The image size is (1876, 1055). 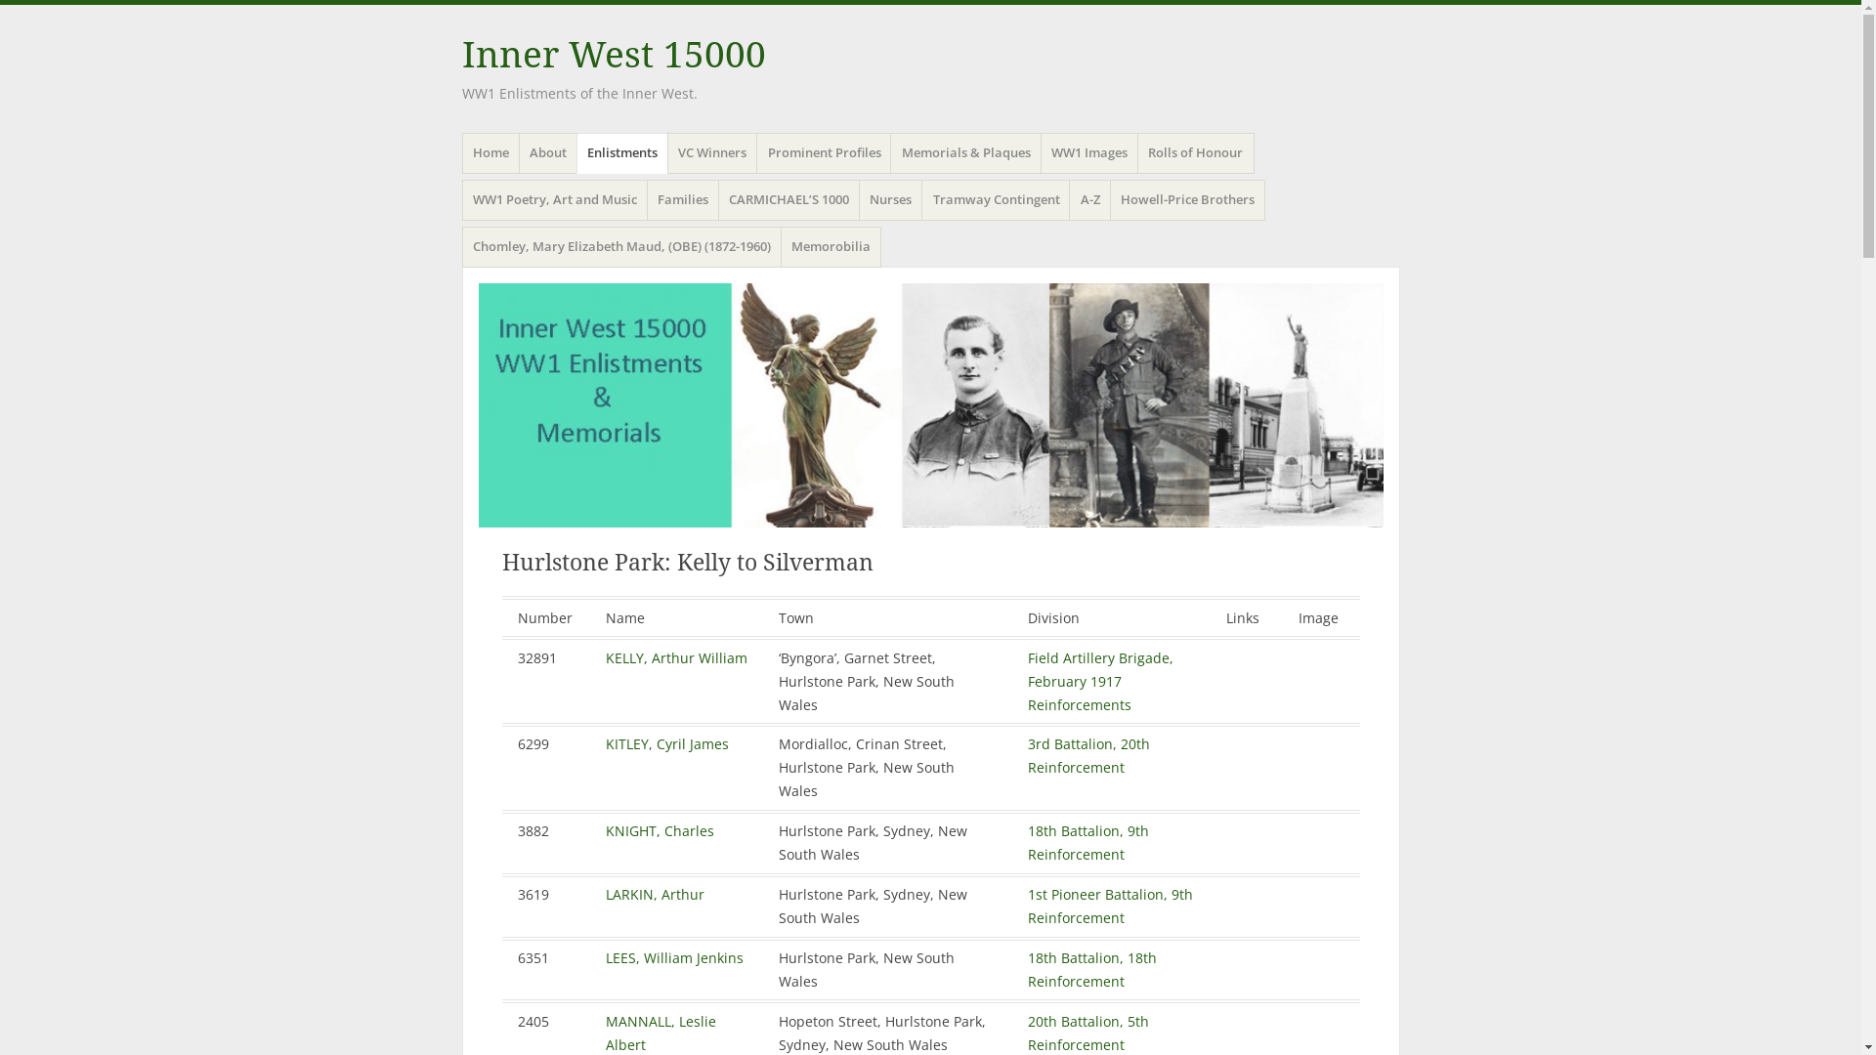 I want to click on Nurses, so click(x=891, y=200).